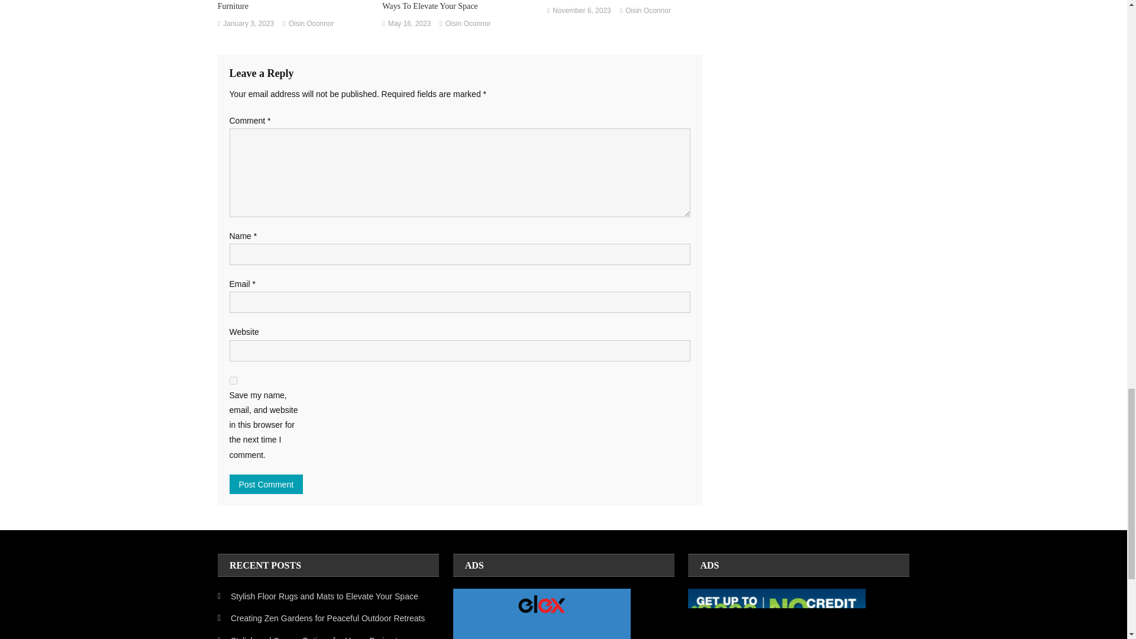  What do you see at coordinates (581, 11) in the screenshot?
I see `November 6, 2023` at bounding box center [581, 11].